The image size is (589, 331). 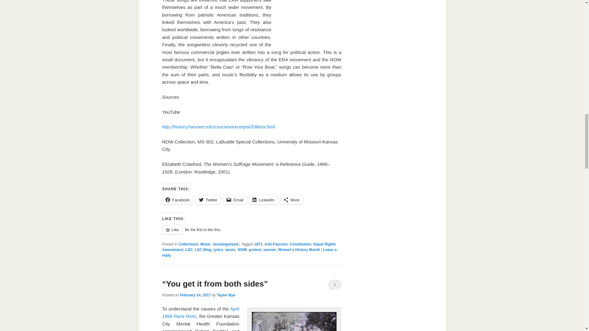 I want to click on Click to share on Facebook, so click(x=177, y=200).